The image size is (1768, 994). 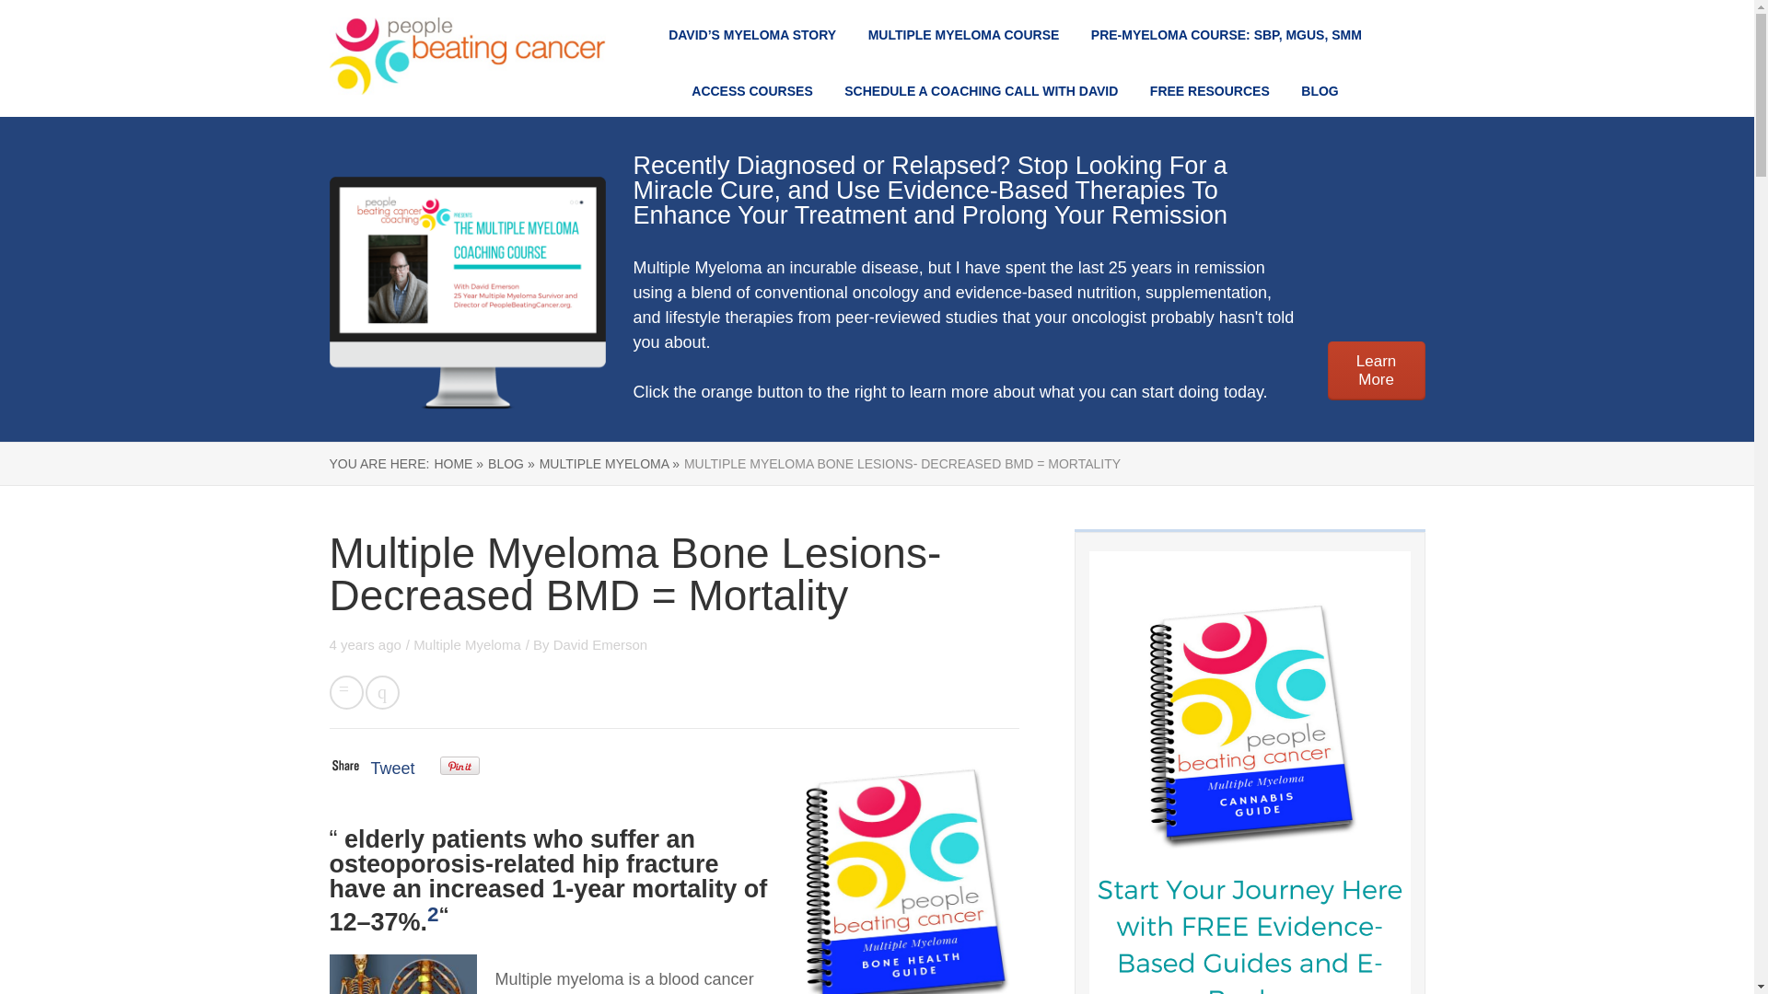 What do you see at coordinates (468, 644) in the screenshot?
I see `Multiple Myeloma` at bounding box center [468, 644].